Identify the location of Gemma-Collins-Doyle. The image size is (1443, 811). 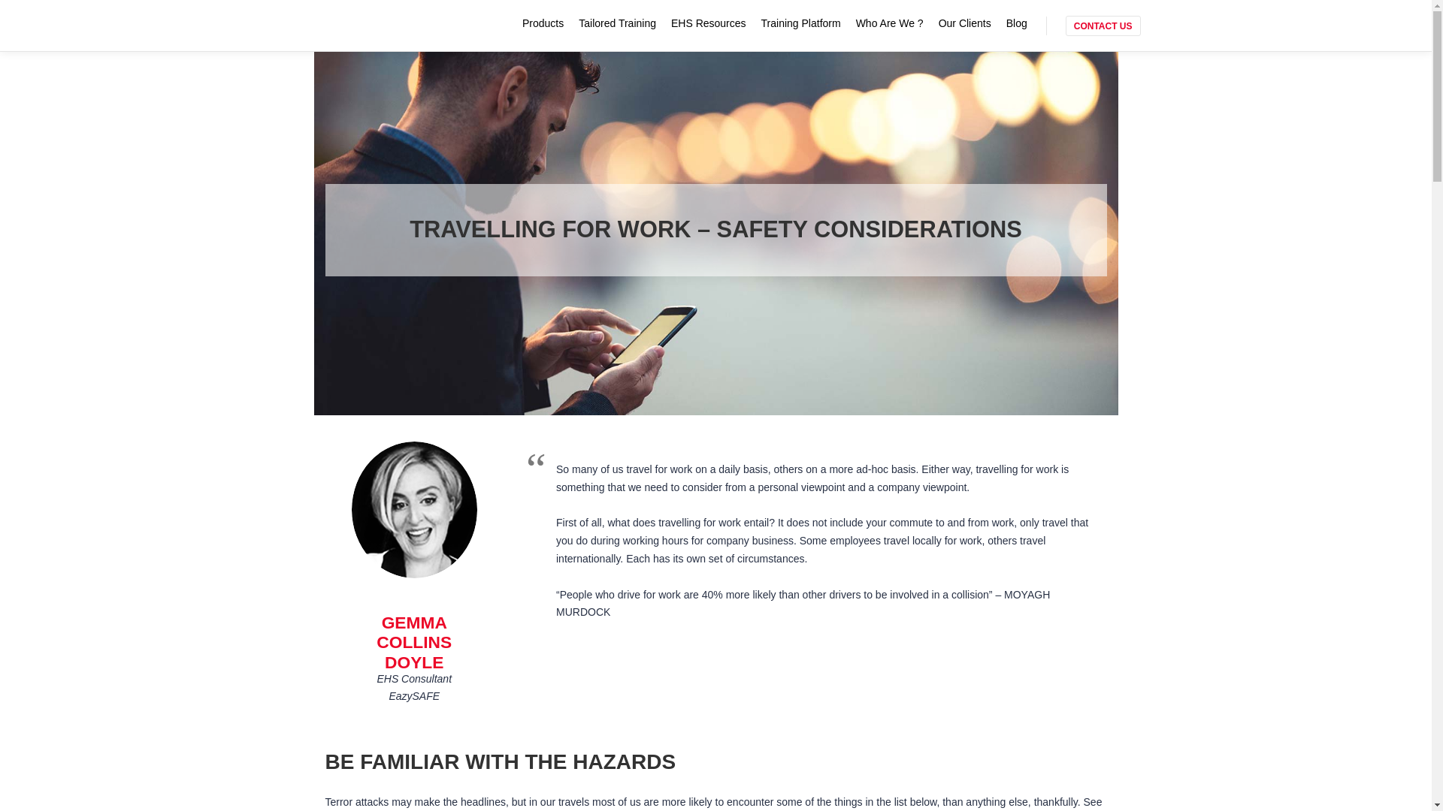
(415, 509).